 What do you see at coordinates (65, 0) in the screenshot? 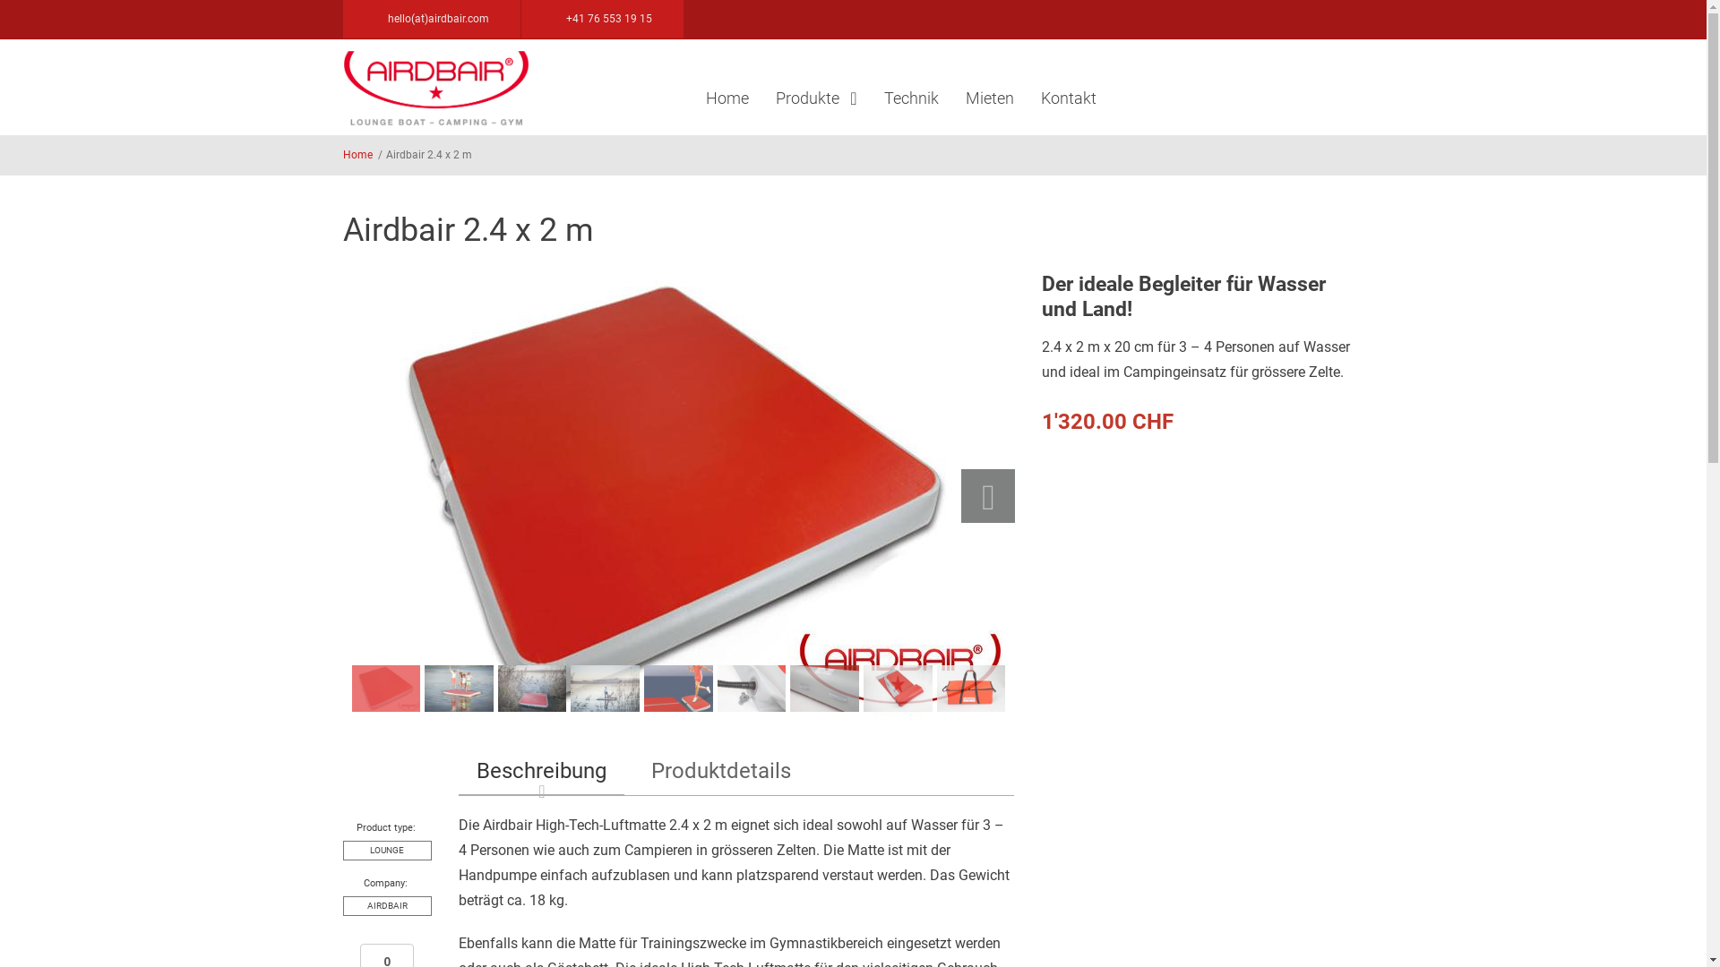
I see `Skip to main content` at bounding box center [65, 0].